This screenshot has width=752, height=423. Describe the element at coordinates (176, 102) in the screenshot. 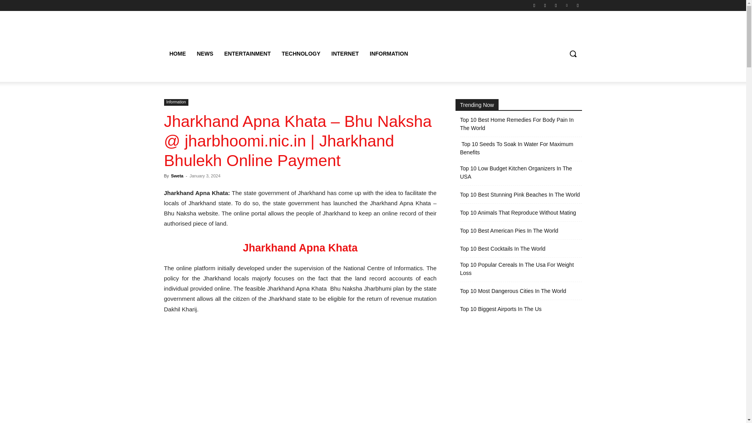

I see `Information` at that location.